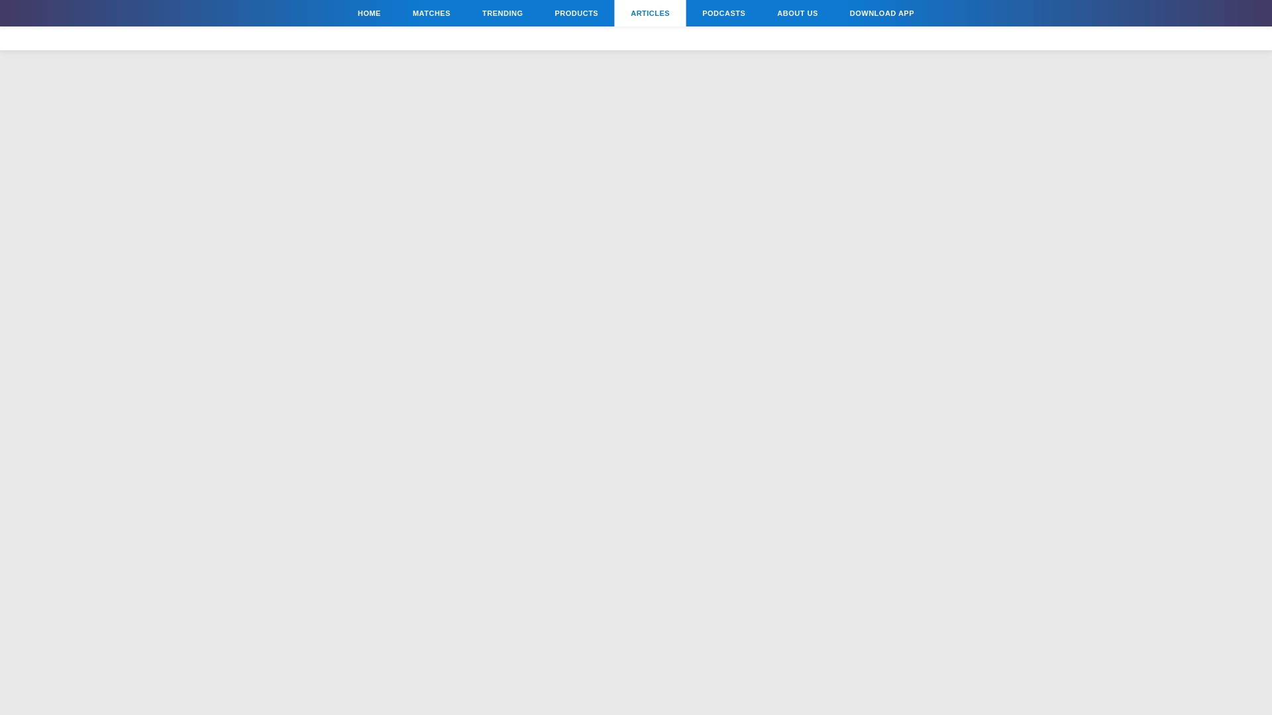 The height and width of the screenshot is (715, 1272). I want to click on DOWNLOAD APP, so click(882, 13).